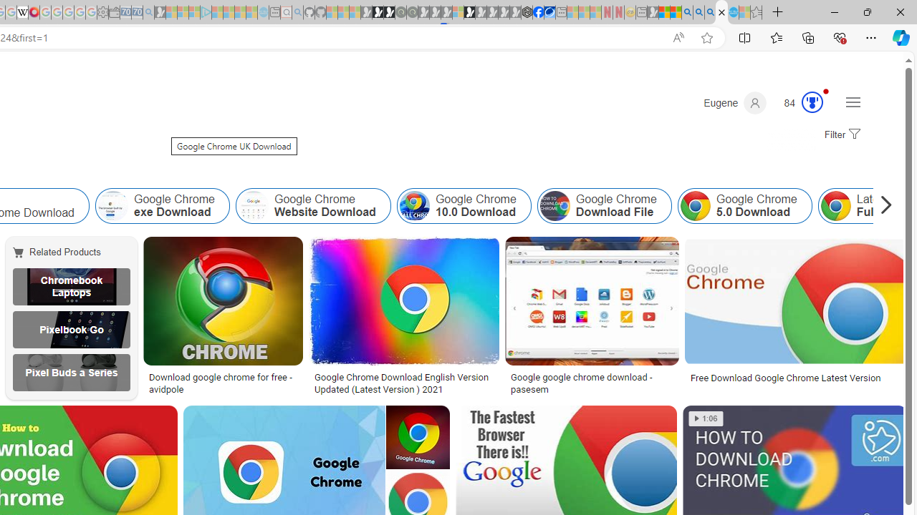  Describe the element at coordinates (799, 103) in the screenshot. I see `Microsoft Rewards 84` at that location.